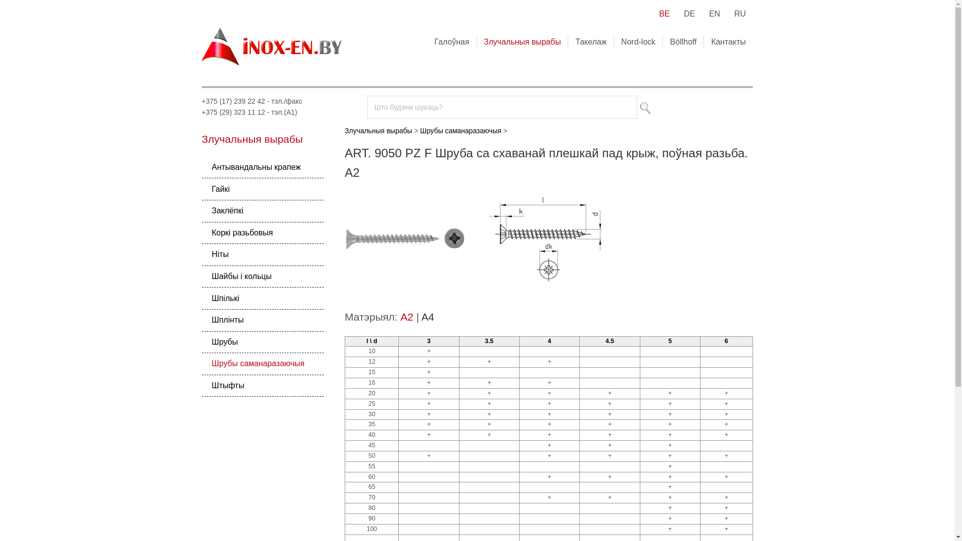  What do you see at coordinates (638, 42) in the screenshot?
I see `Nord-lock` at bounding box center [638, 42].